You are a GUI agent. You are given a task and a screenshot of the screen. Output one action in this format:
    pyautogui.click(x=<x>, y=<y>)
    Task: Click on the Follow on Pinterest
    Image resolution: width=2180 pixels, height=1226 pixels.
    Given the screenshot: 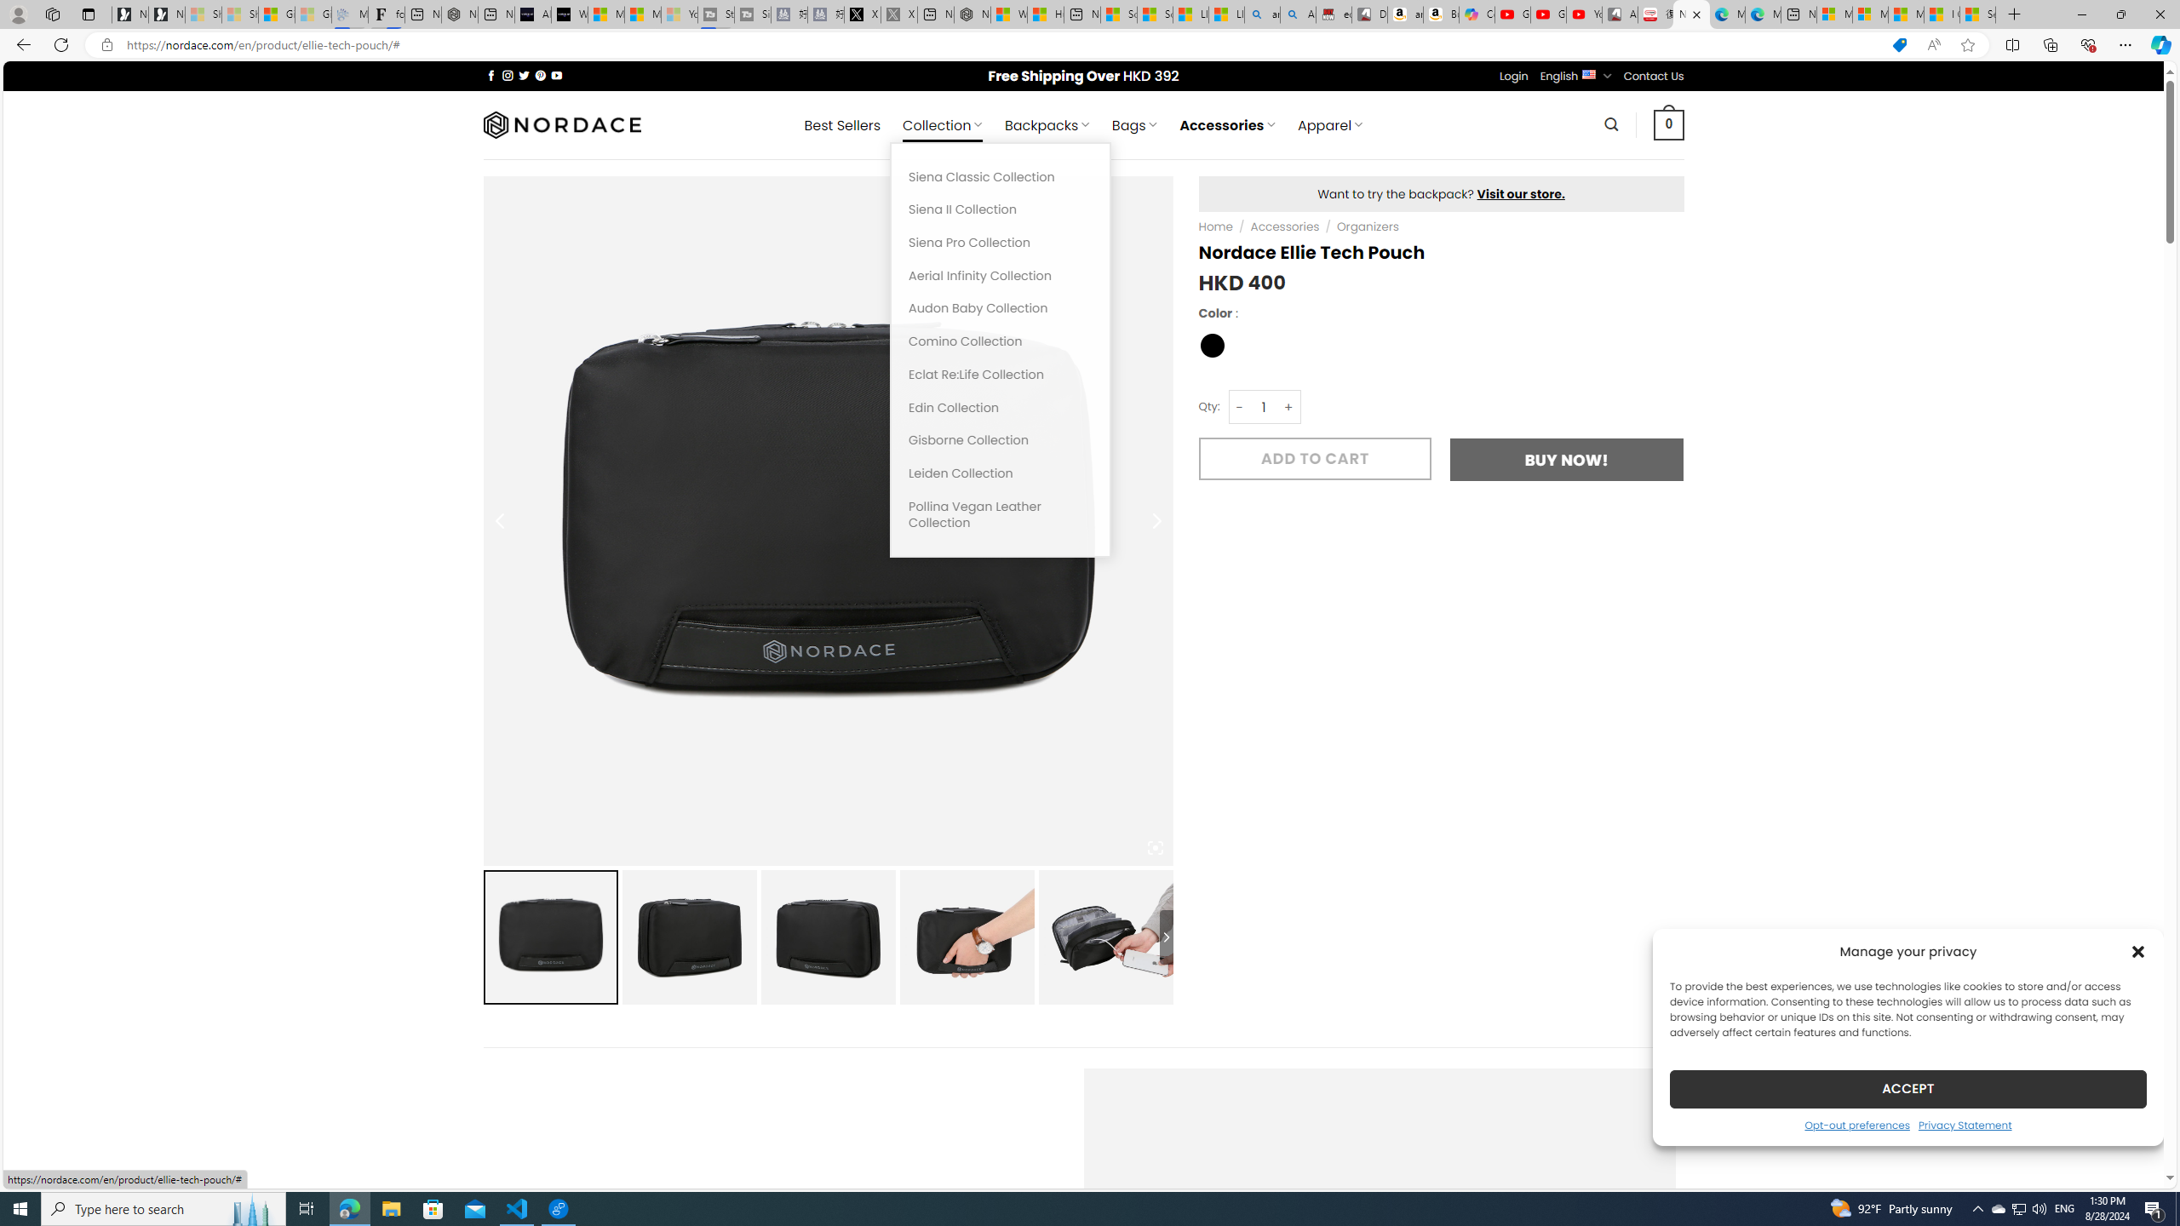 What is the action you would take?
    pyautogui.click(x=540, y=75)
    